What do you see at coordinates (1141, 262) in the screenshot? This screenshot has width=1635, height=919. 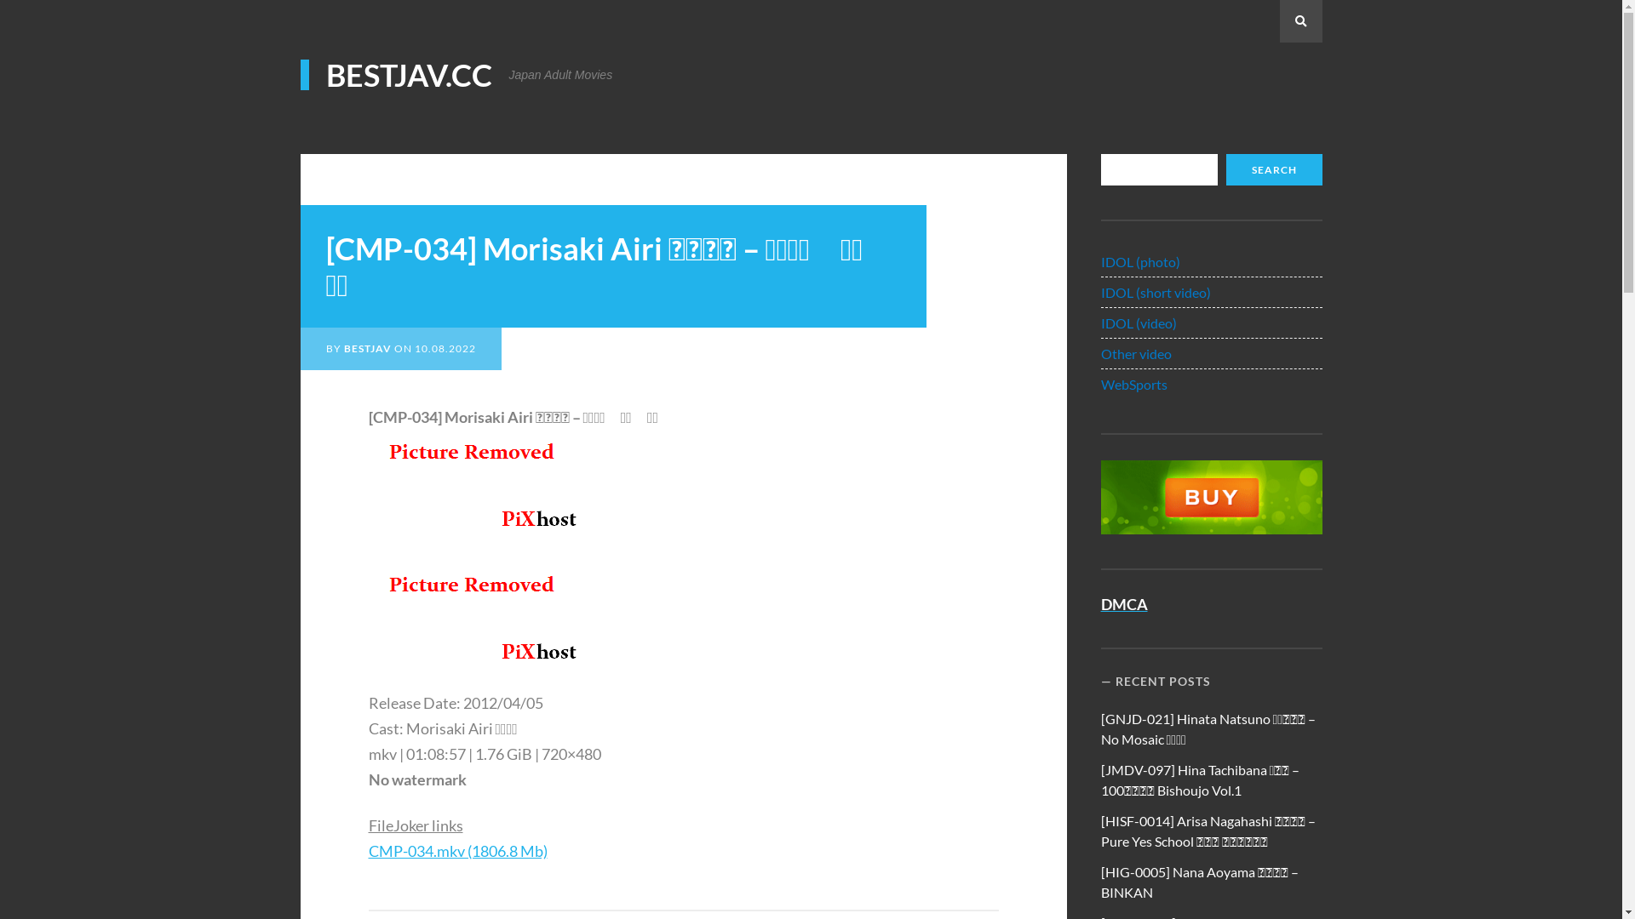 I see `IDOL (photo)` at bounding box center [1141, 262].